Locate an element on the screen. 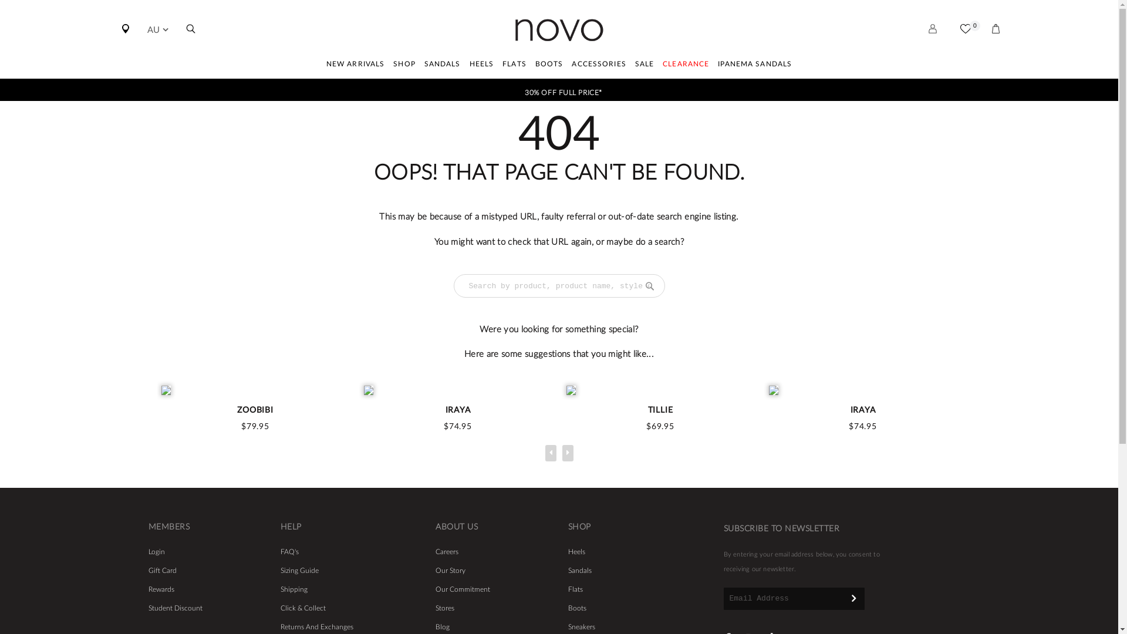 The image size is (1127, 634). Returns And Exchanges is located at coordinates (317, 627).